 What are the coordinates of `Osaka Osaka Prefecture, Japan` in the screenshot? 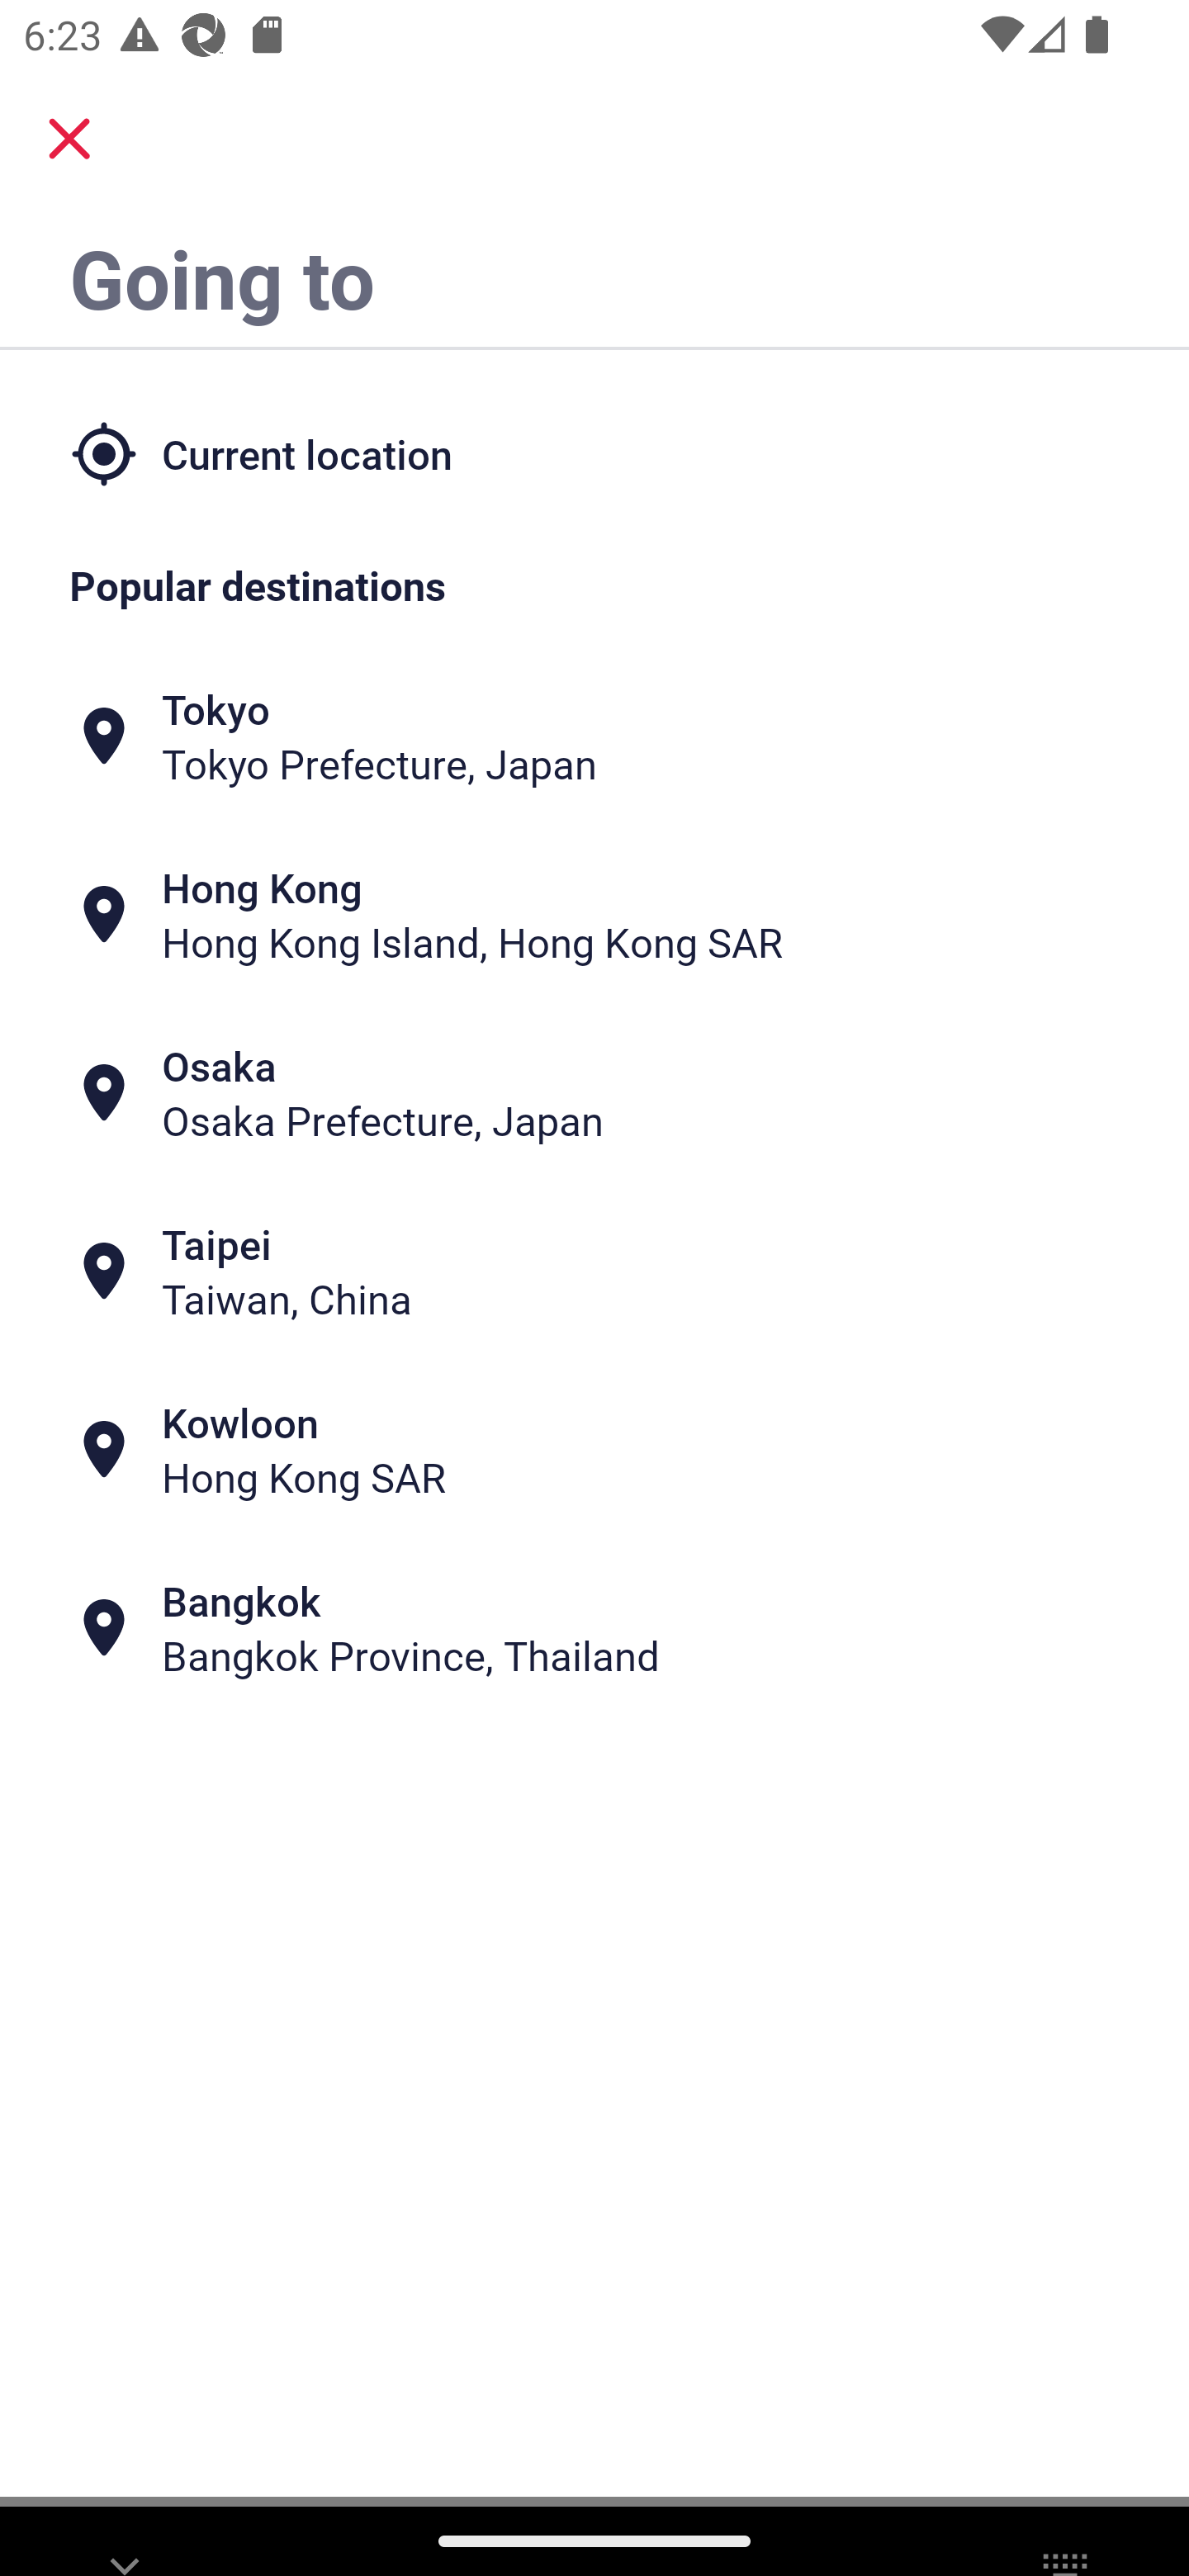 It's located at (594, 1093).